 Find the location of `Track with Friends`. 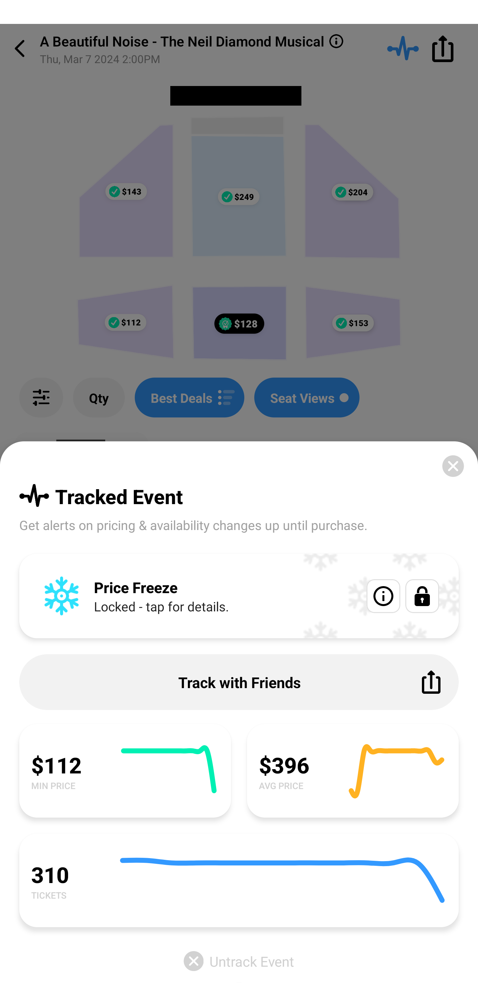

Track with Friends is located at coordinates (239, 682).